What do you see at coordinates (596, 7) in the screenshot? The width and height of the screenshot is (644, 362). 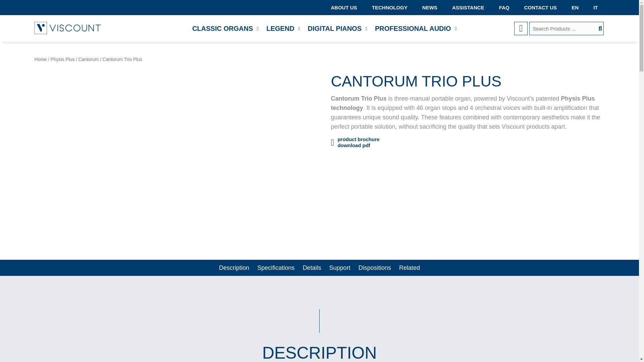 I see `IT` at bounding box center [596, 7].